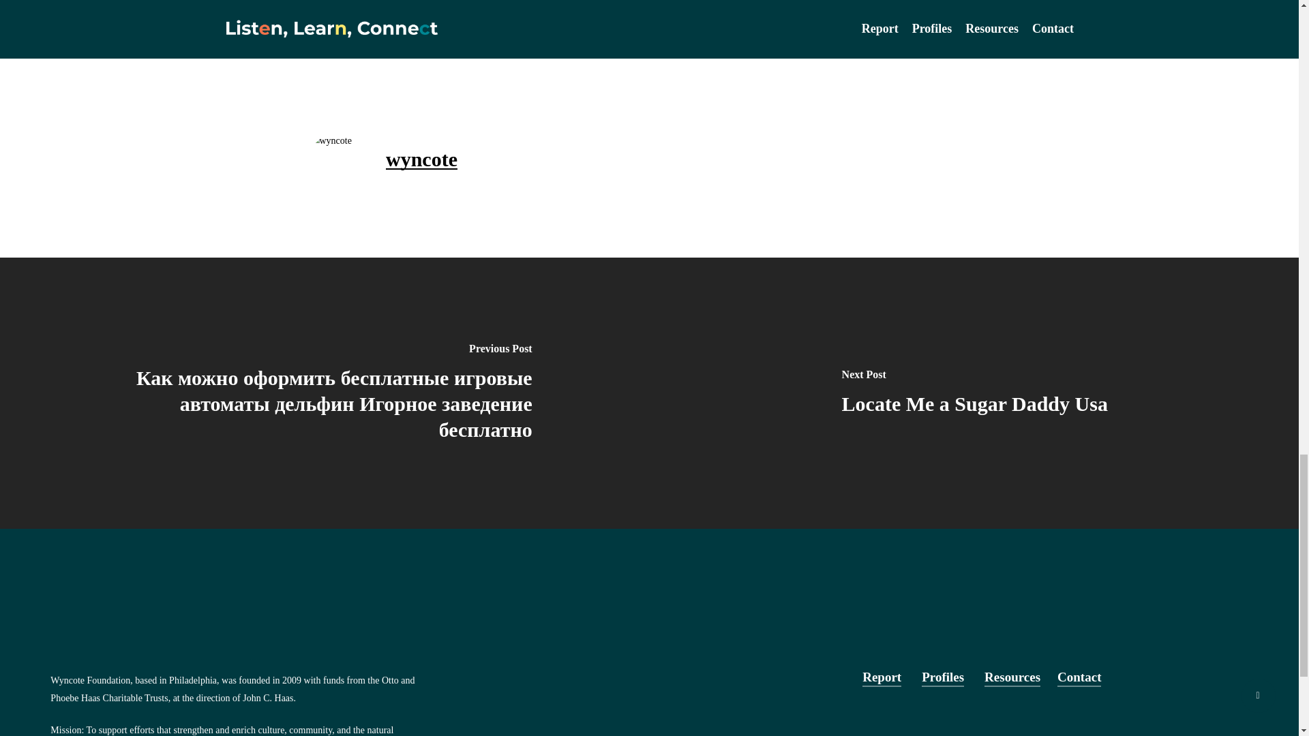  I want to click on Contact, so click(1079, 676).